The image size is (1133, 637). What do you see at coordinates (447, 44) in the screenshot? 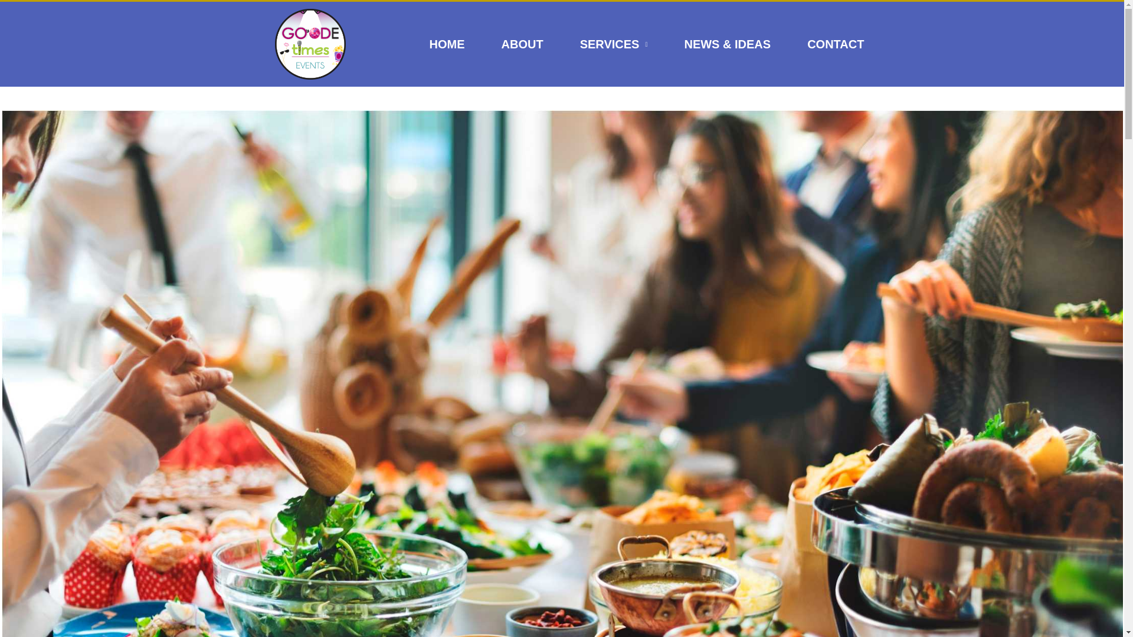
I see `HOME` at bounding box center [447, 44].